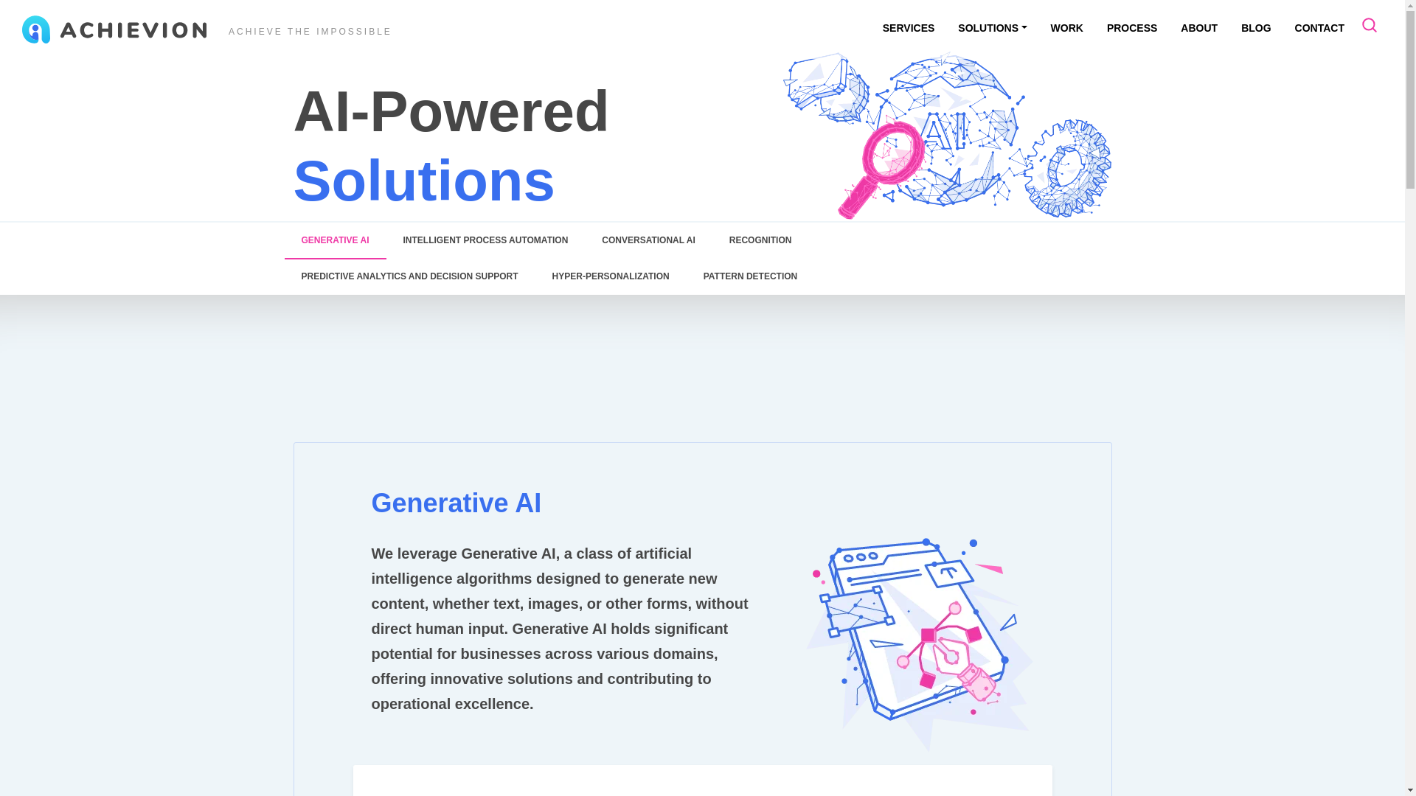 The image size is (1416, 796). What do you see at coordinates (1255, 28) in the screenshot?
I see `BLOG` at bounding box center [1255, 28].